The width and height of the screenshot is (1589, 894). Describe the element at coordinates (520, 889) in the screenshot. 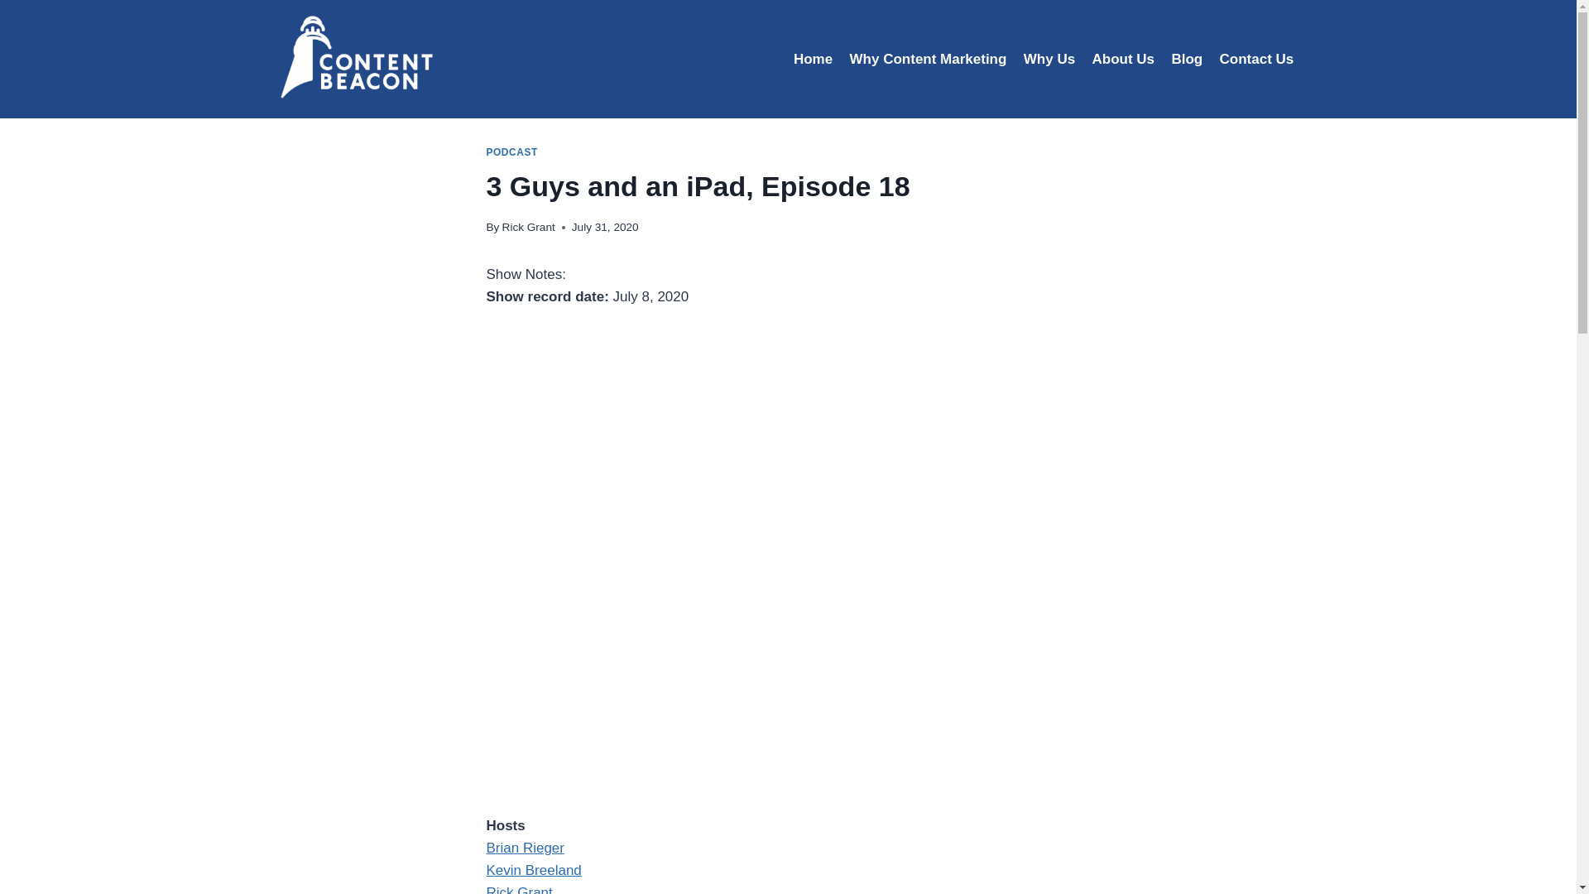

I see `Rick Grant` at that location.